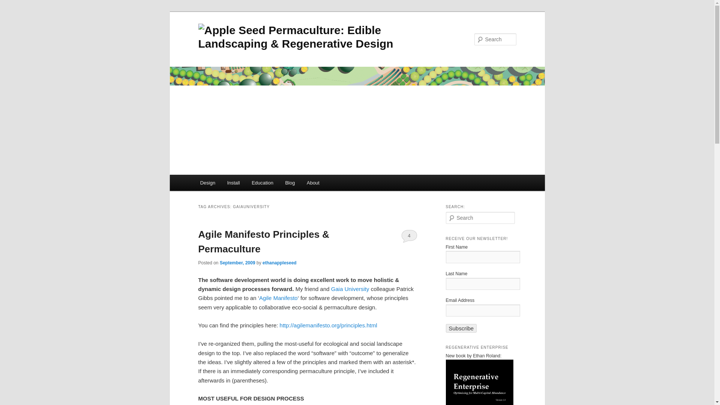 The image size is (720, 405). Describe the element at coordinates (306, 40) in the screenshot. I see `AppleSeed Permaculture` at that location.